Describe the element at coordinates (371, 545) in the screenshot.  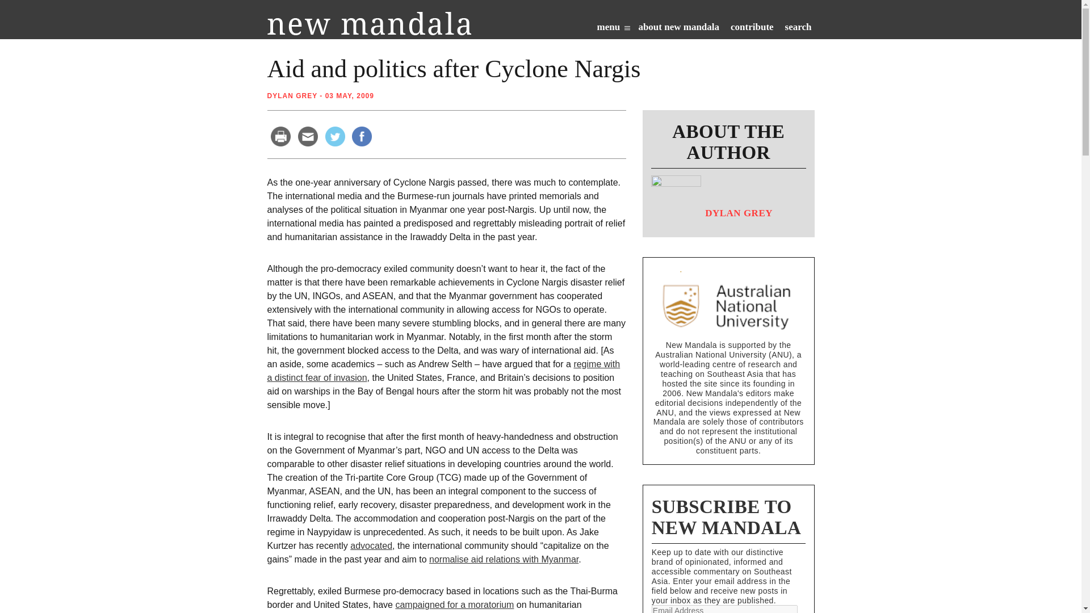
I see `advocated` at that location.